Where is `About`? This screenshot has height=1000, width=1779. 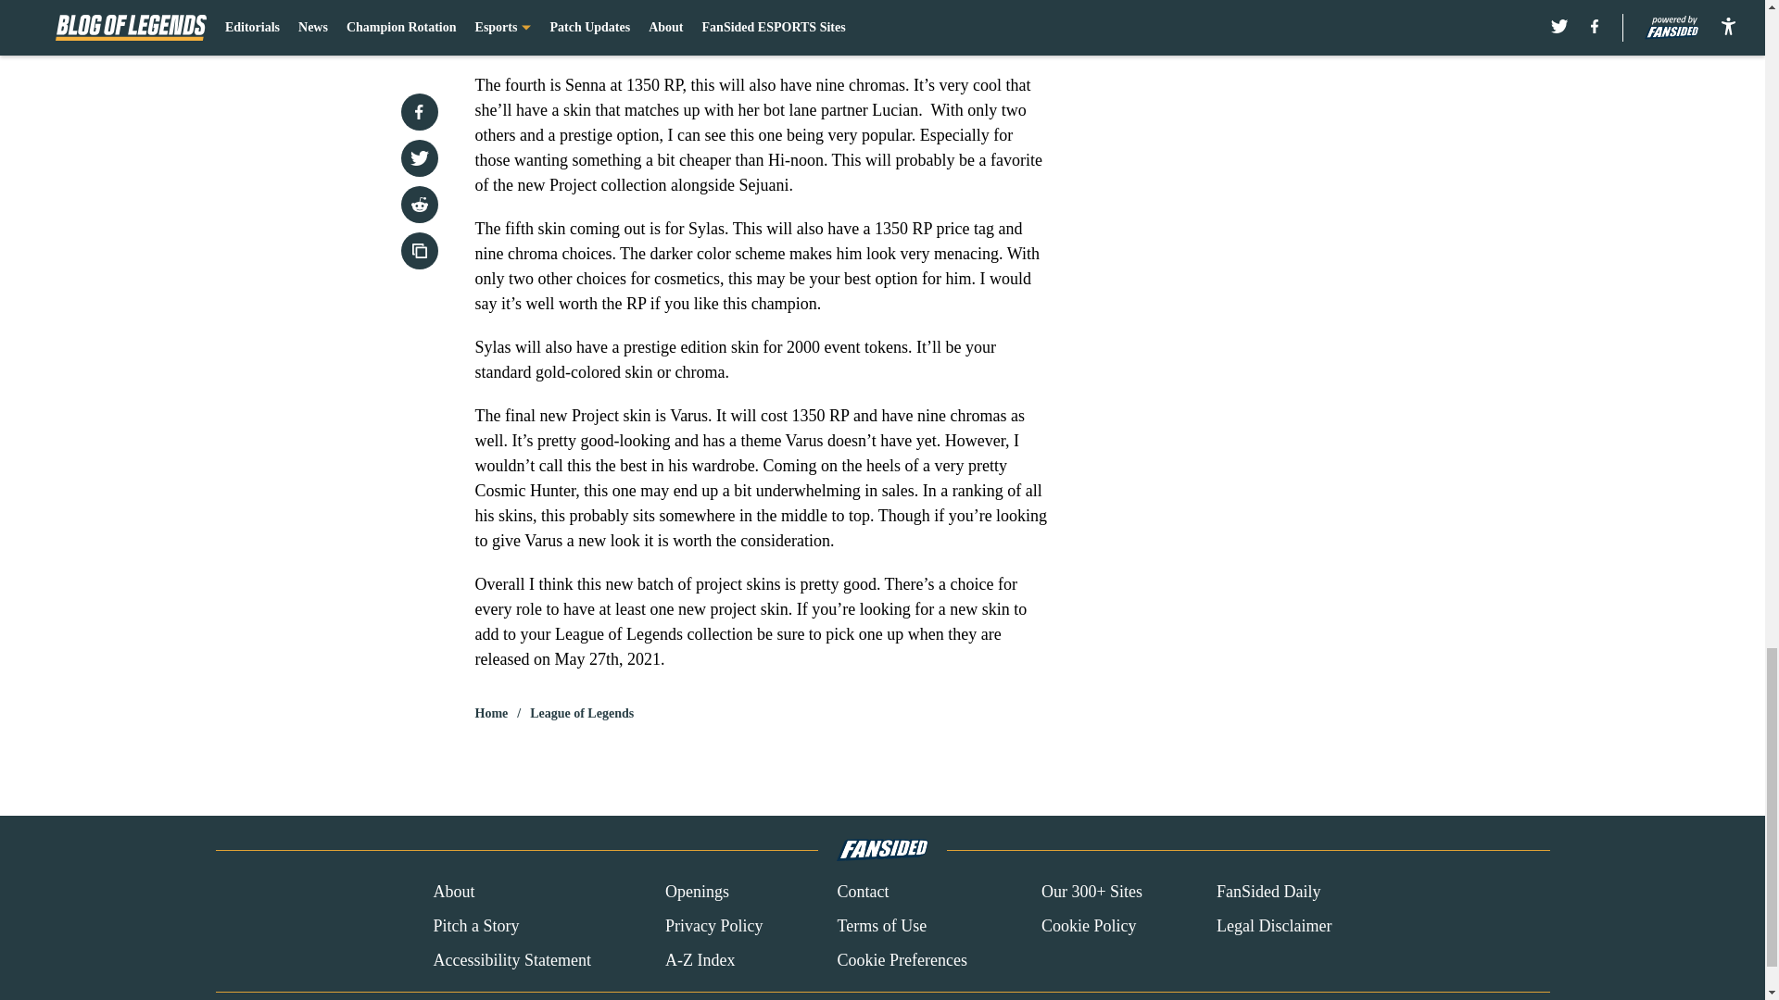 About is located at coordinates (453, 893).